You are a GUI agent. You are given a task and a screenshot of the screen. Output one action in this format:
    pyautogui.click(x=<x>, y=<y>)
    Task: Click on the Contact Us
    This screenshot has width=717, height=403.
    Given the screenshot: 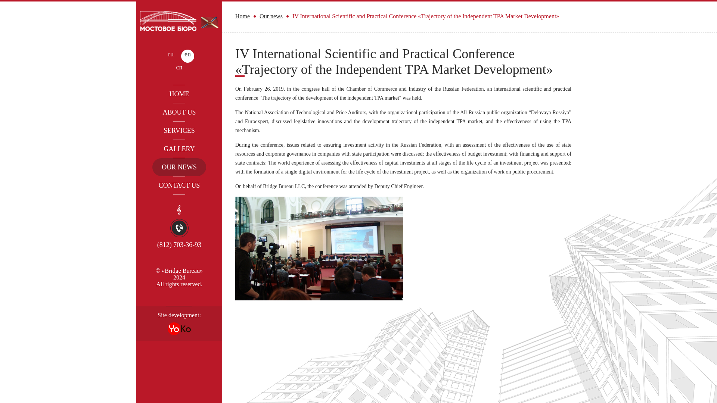 What is the action you would take?
    pyautogui.click(x=179, y=185)
    